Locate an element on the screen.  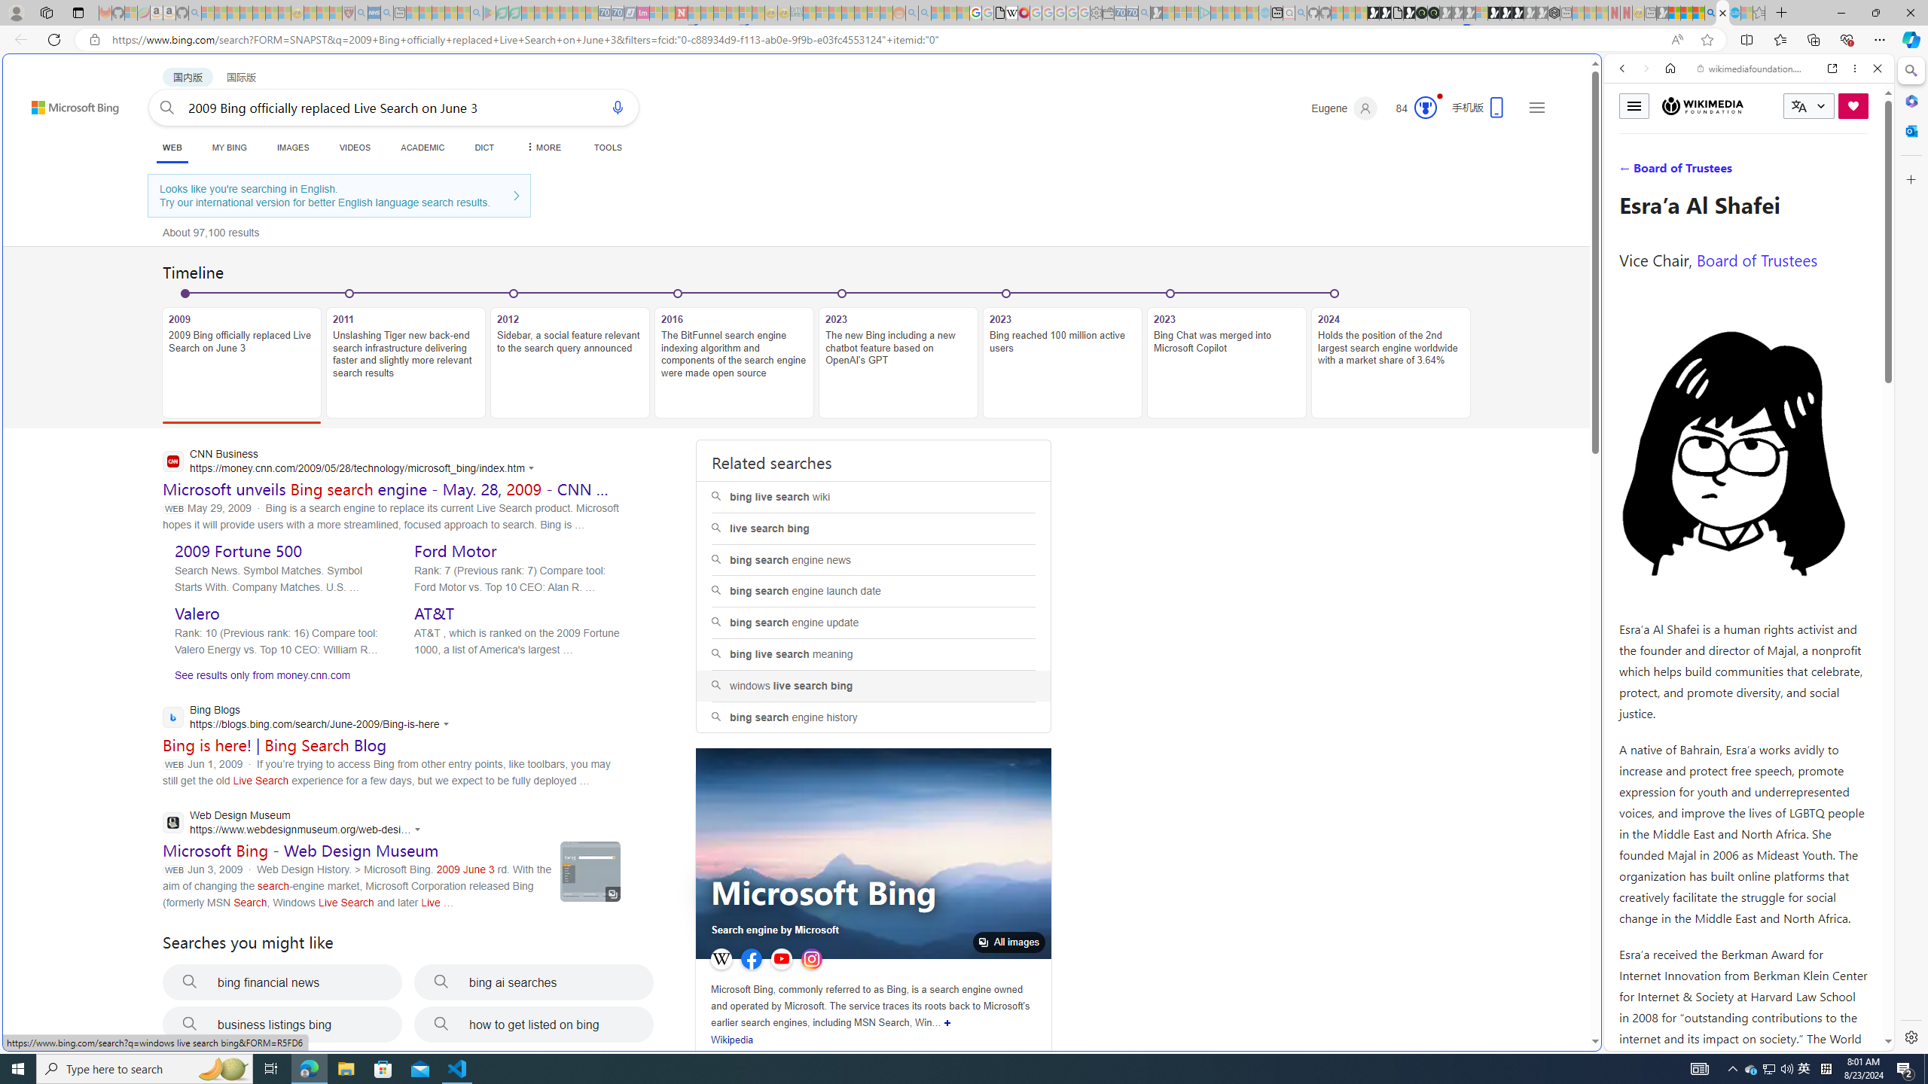
Microsoft Bing is located at coordinates (824, 896).